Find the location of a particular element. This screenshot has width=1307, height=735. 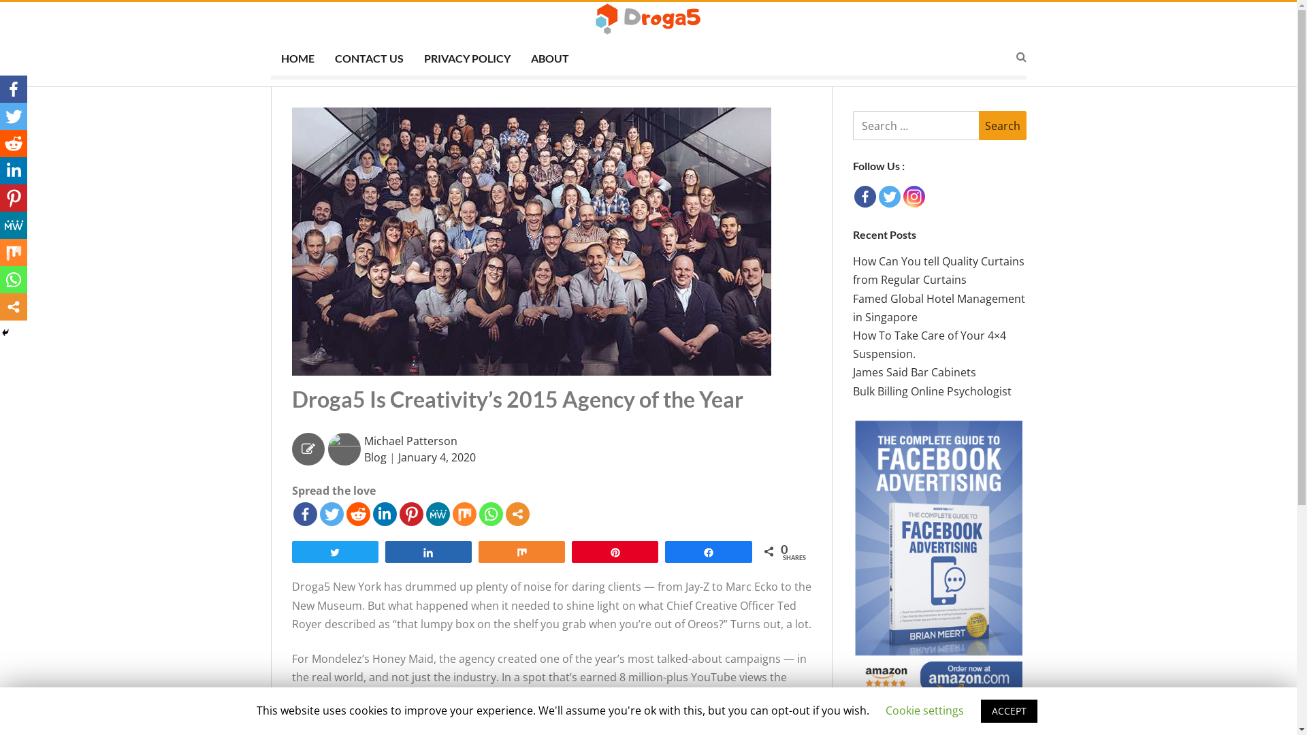

PRIVACY POLICY is located at coordinates (467, 61).